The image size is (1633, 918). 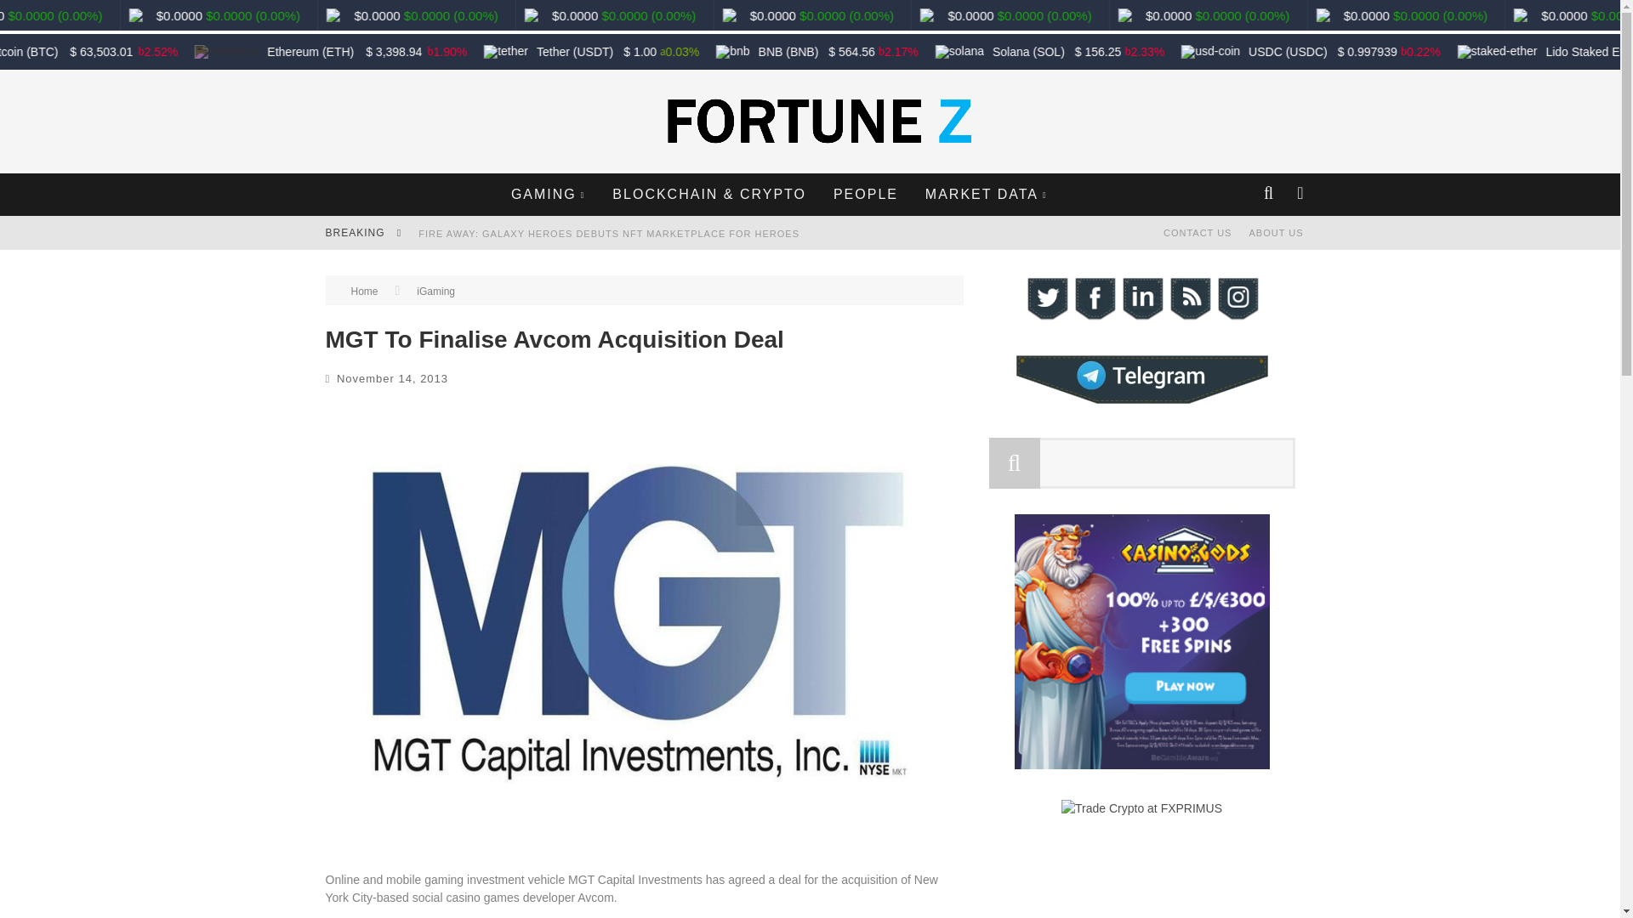 I want to click on Fire Away: Galaxy Heroes Debuts NFT Marketplace for Heroes, so click(x=609, y=233).